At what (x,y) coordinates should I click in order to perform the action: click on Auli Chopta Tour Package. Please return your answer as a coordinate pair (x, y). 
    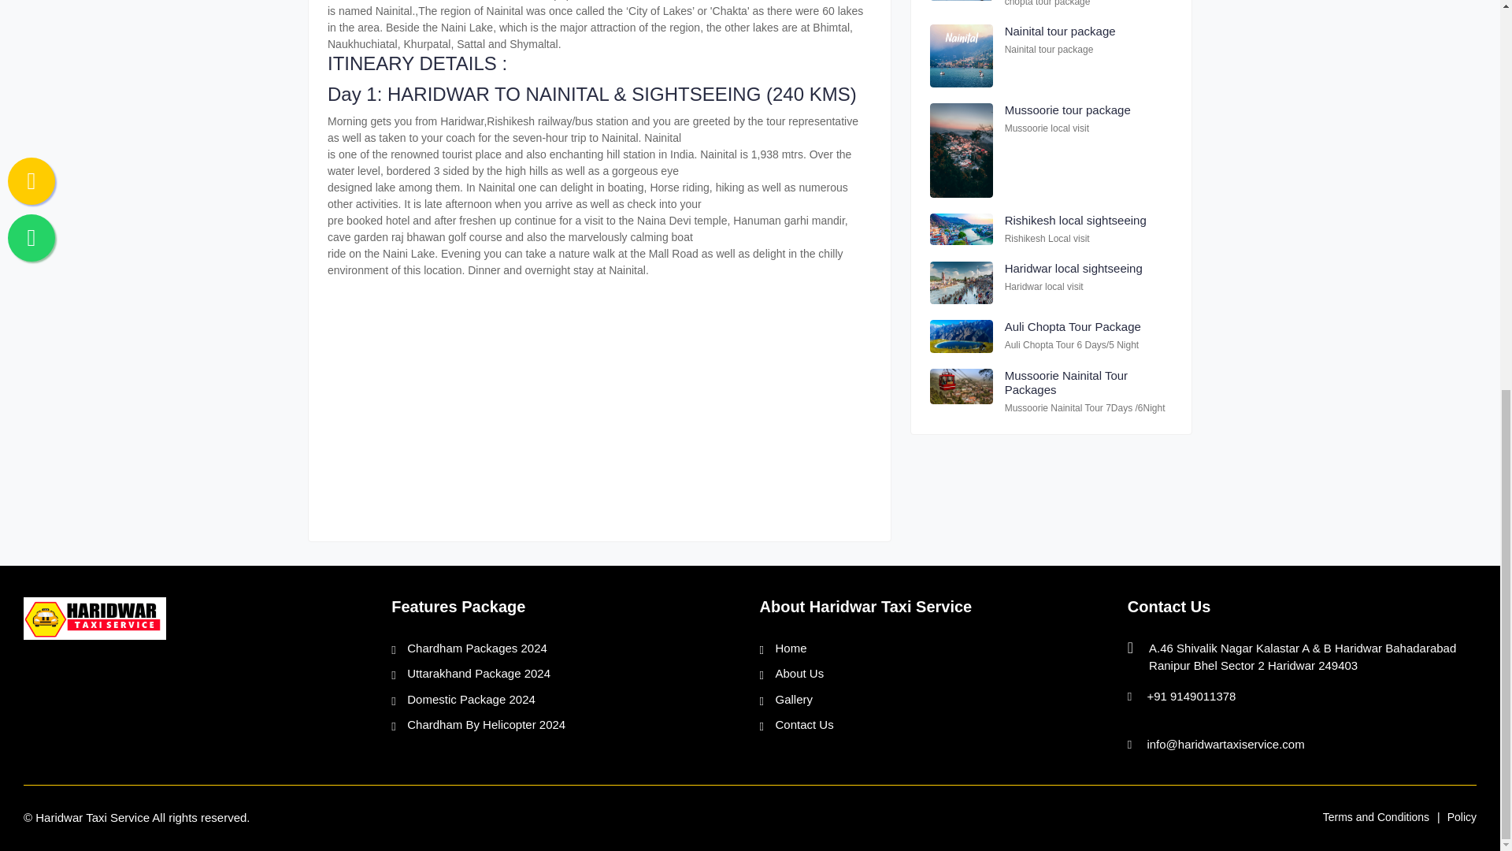
    Looking at the image, I should click on (1073, 326).